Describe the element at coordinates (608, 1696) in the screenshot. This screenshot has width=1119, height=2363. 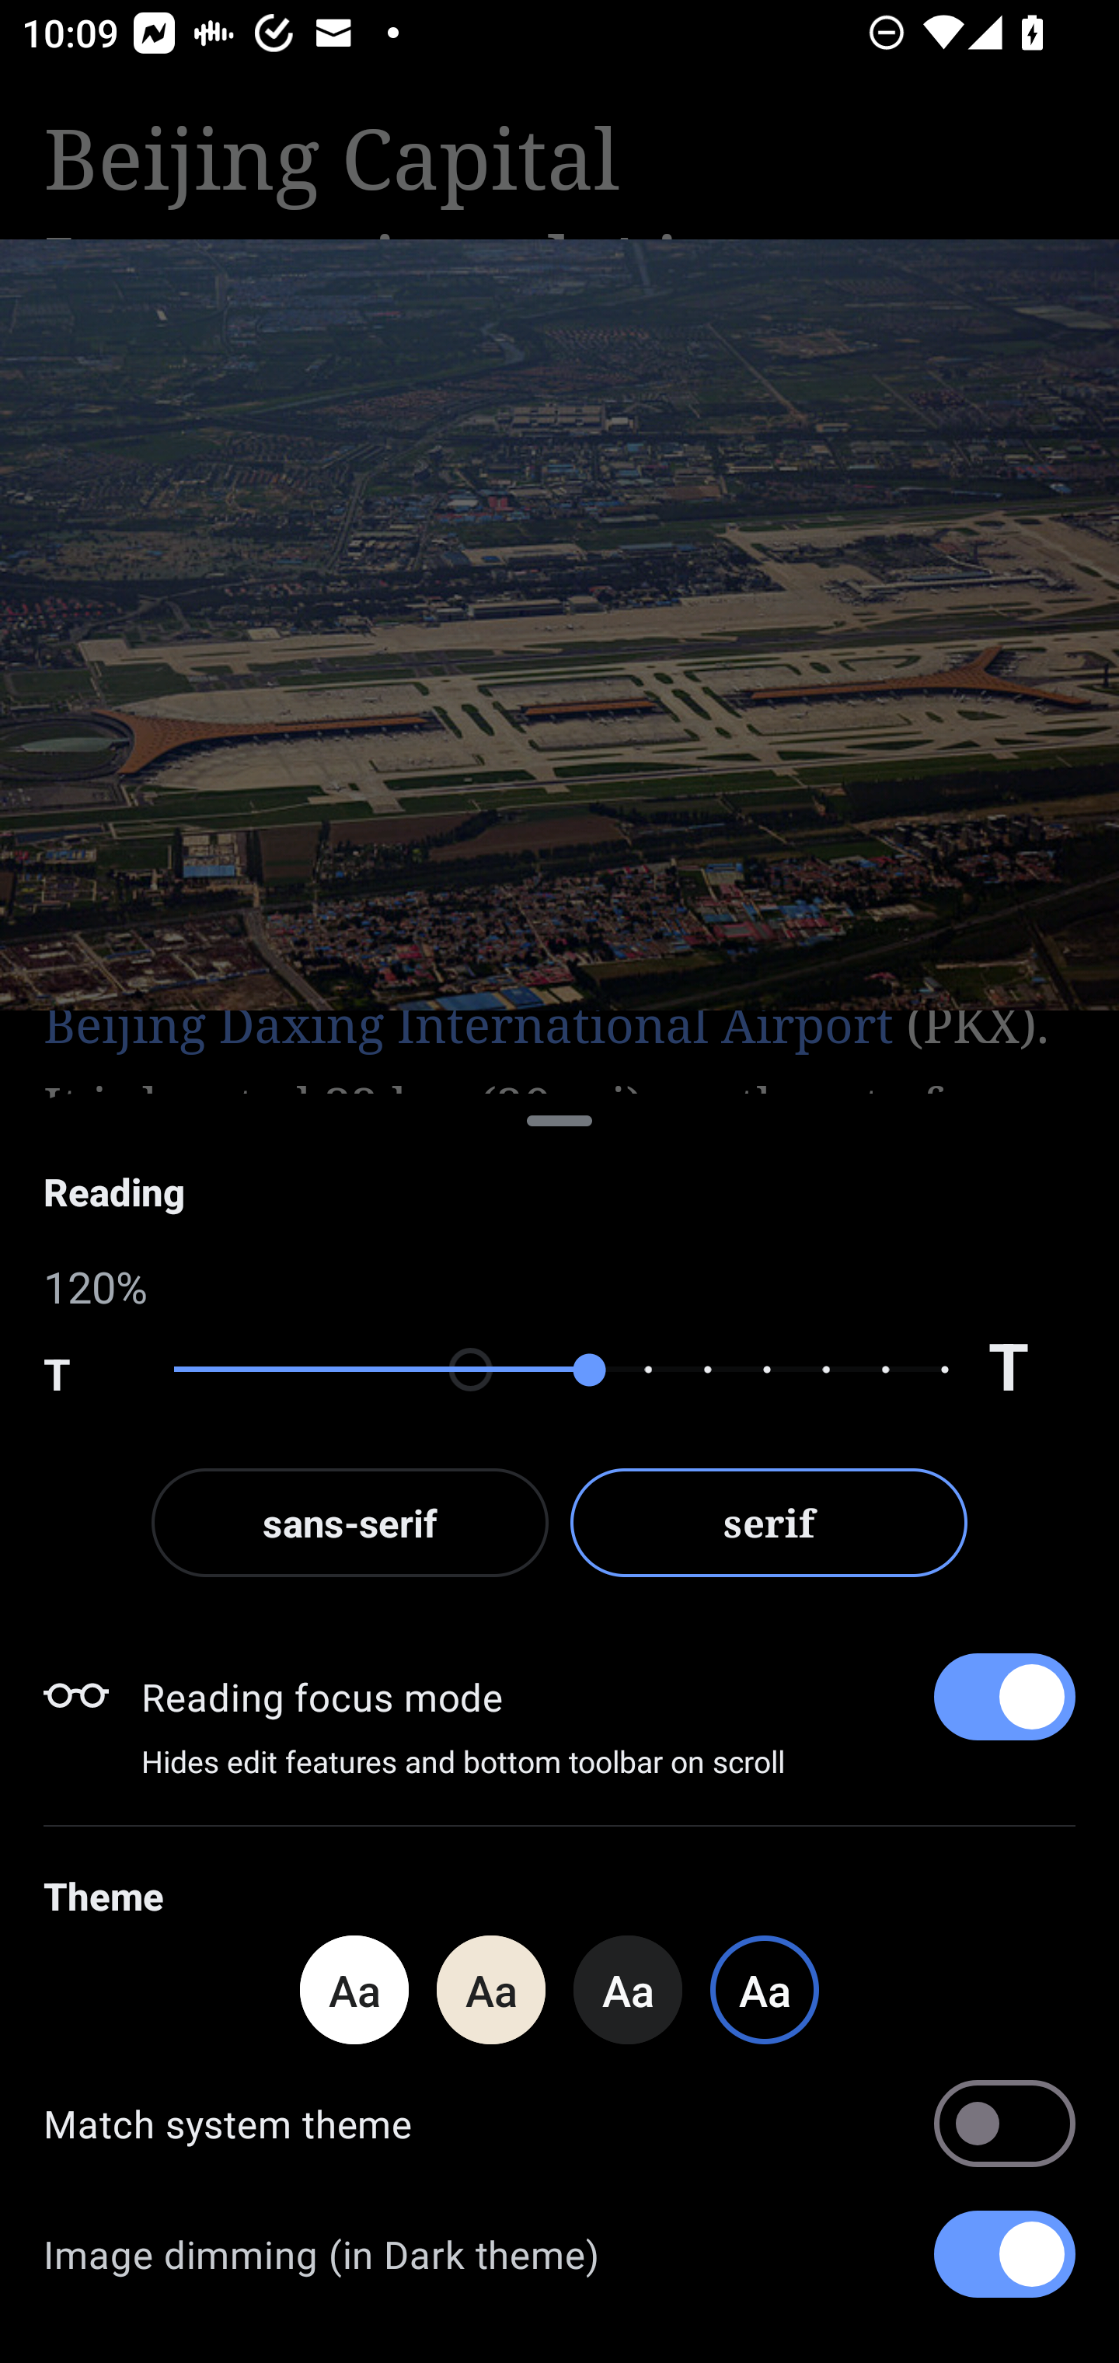
I see `Reading focus mode` at that location.